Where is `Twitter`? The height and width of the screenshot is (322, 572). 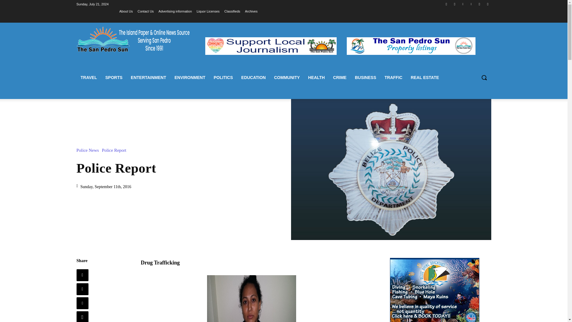 Twitter is located at coordinates (479, 4).